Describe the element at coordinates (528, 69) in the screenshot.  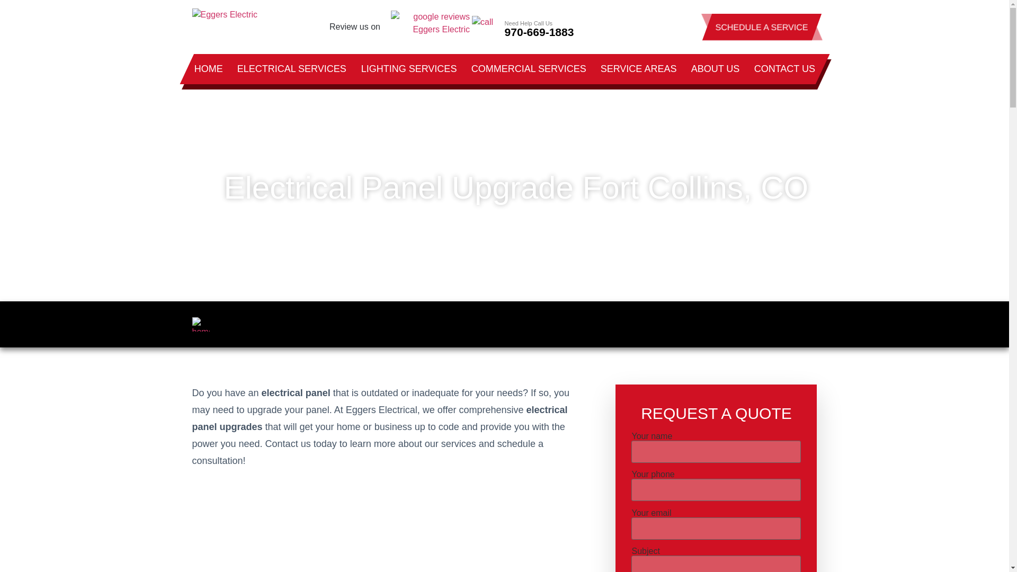
I see `COMMERCIAL SERVICES` at that location.